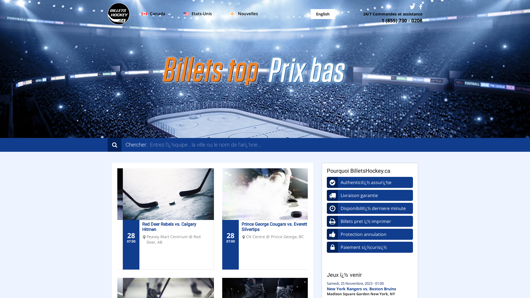 The image size is (530, 298). Describe the element at coordinates (402, 20) in the screenshot. I see `1 (855) 730 - 0208` at that location.